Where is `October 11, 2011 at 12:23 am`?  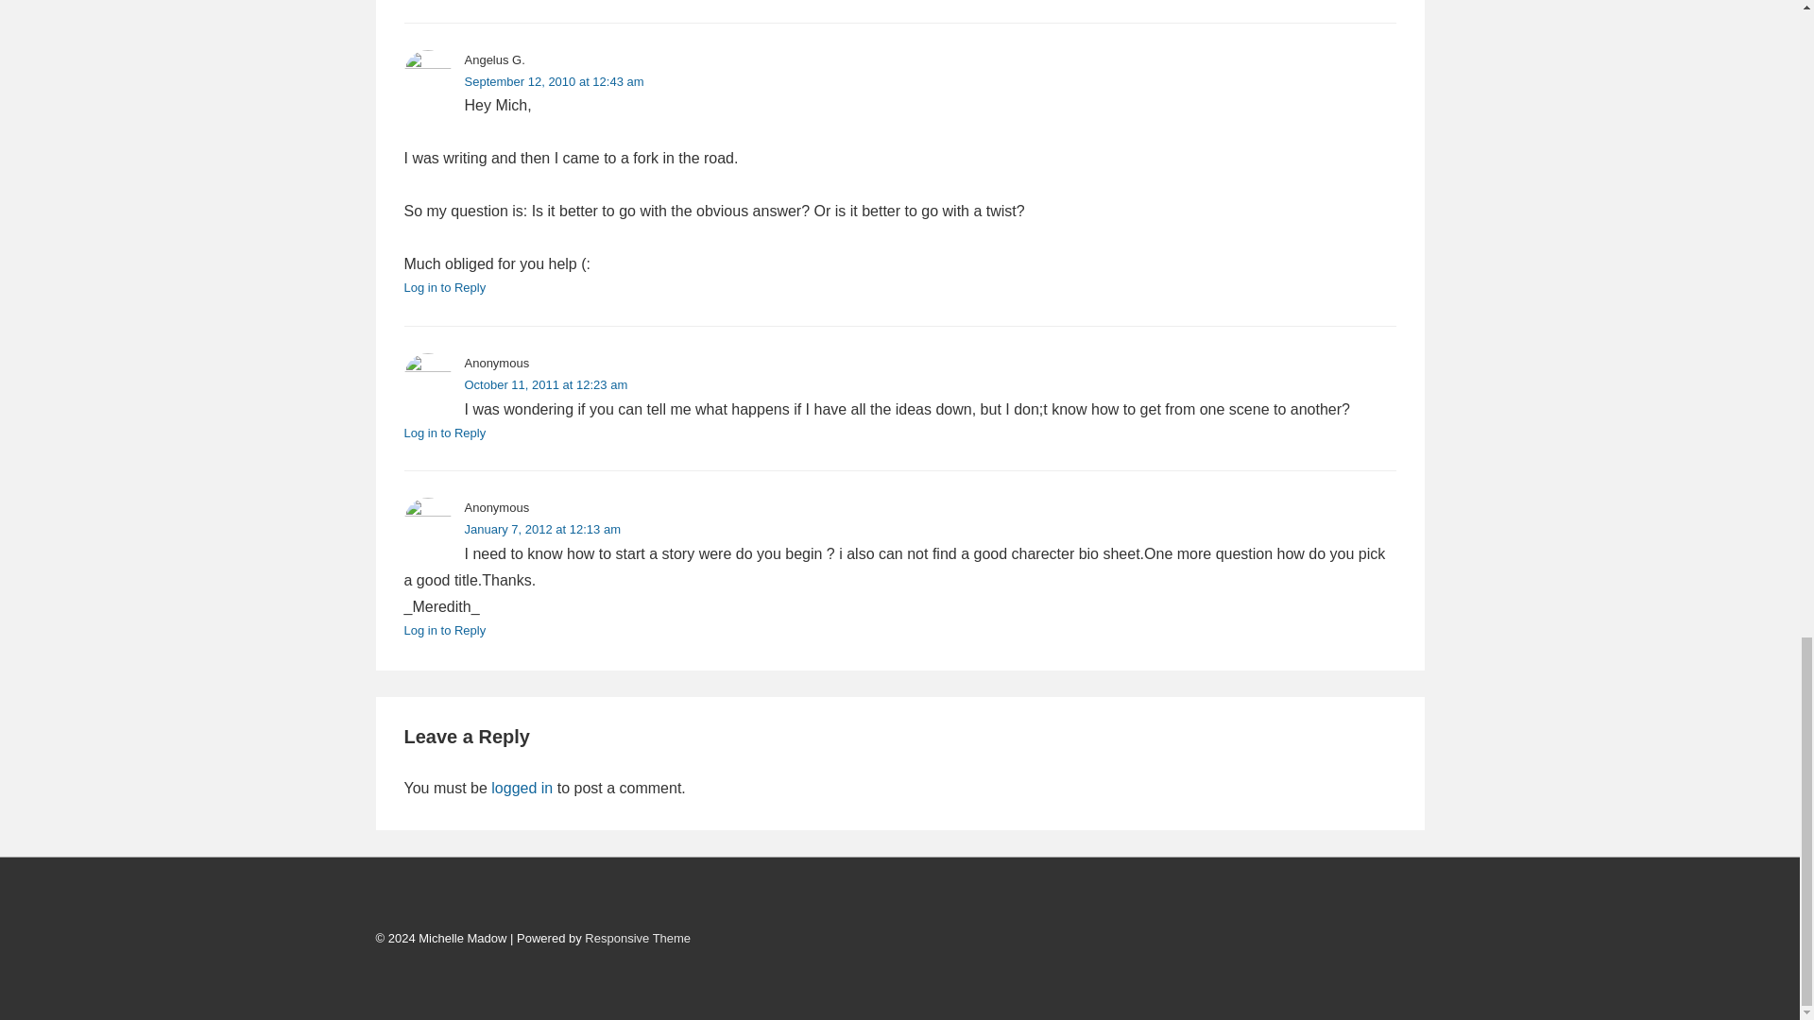 October 11, 2011 at 12:23 am is located at coordinates (546, 383).